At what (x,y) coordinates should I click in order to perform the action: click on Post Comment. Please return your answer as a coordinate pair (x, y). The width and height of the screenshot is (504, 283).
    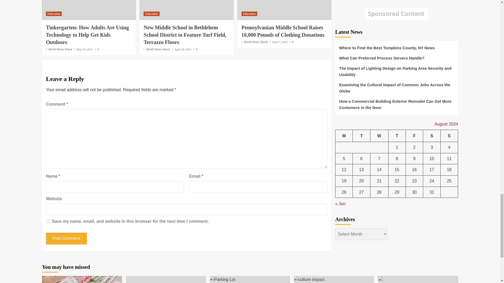
    Looking at the image, I should click on (66, 238).